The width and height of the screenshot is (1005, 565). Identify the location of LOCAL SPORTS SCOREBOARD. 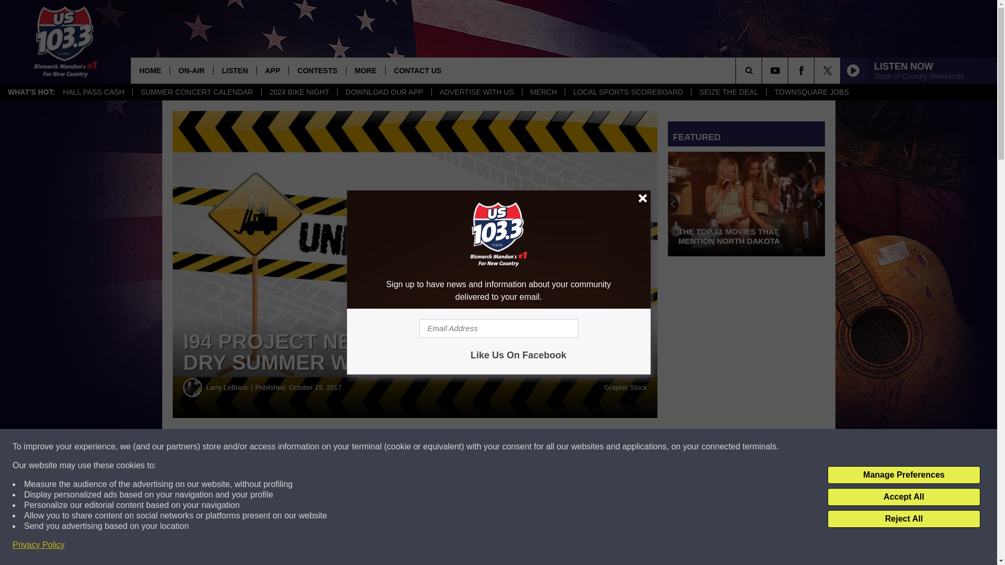
(628, 92).